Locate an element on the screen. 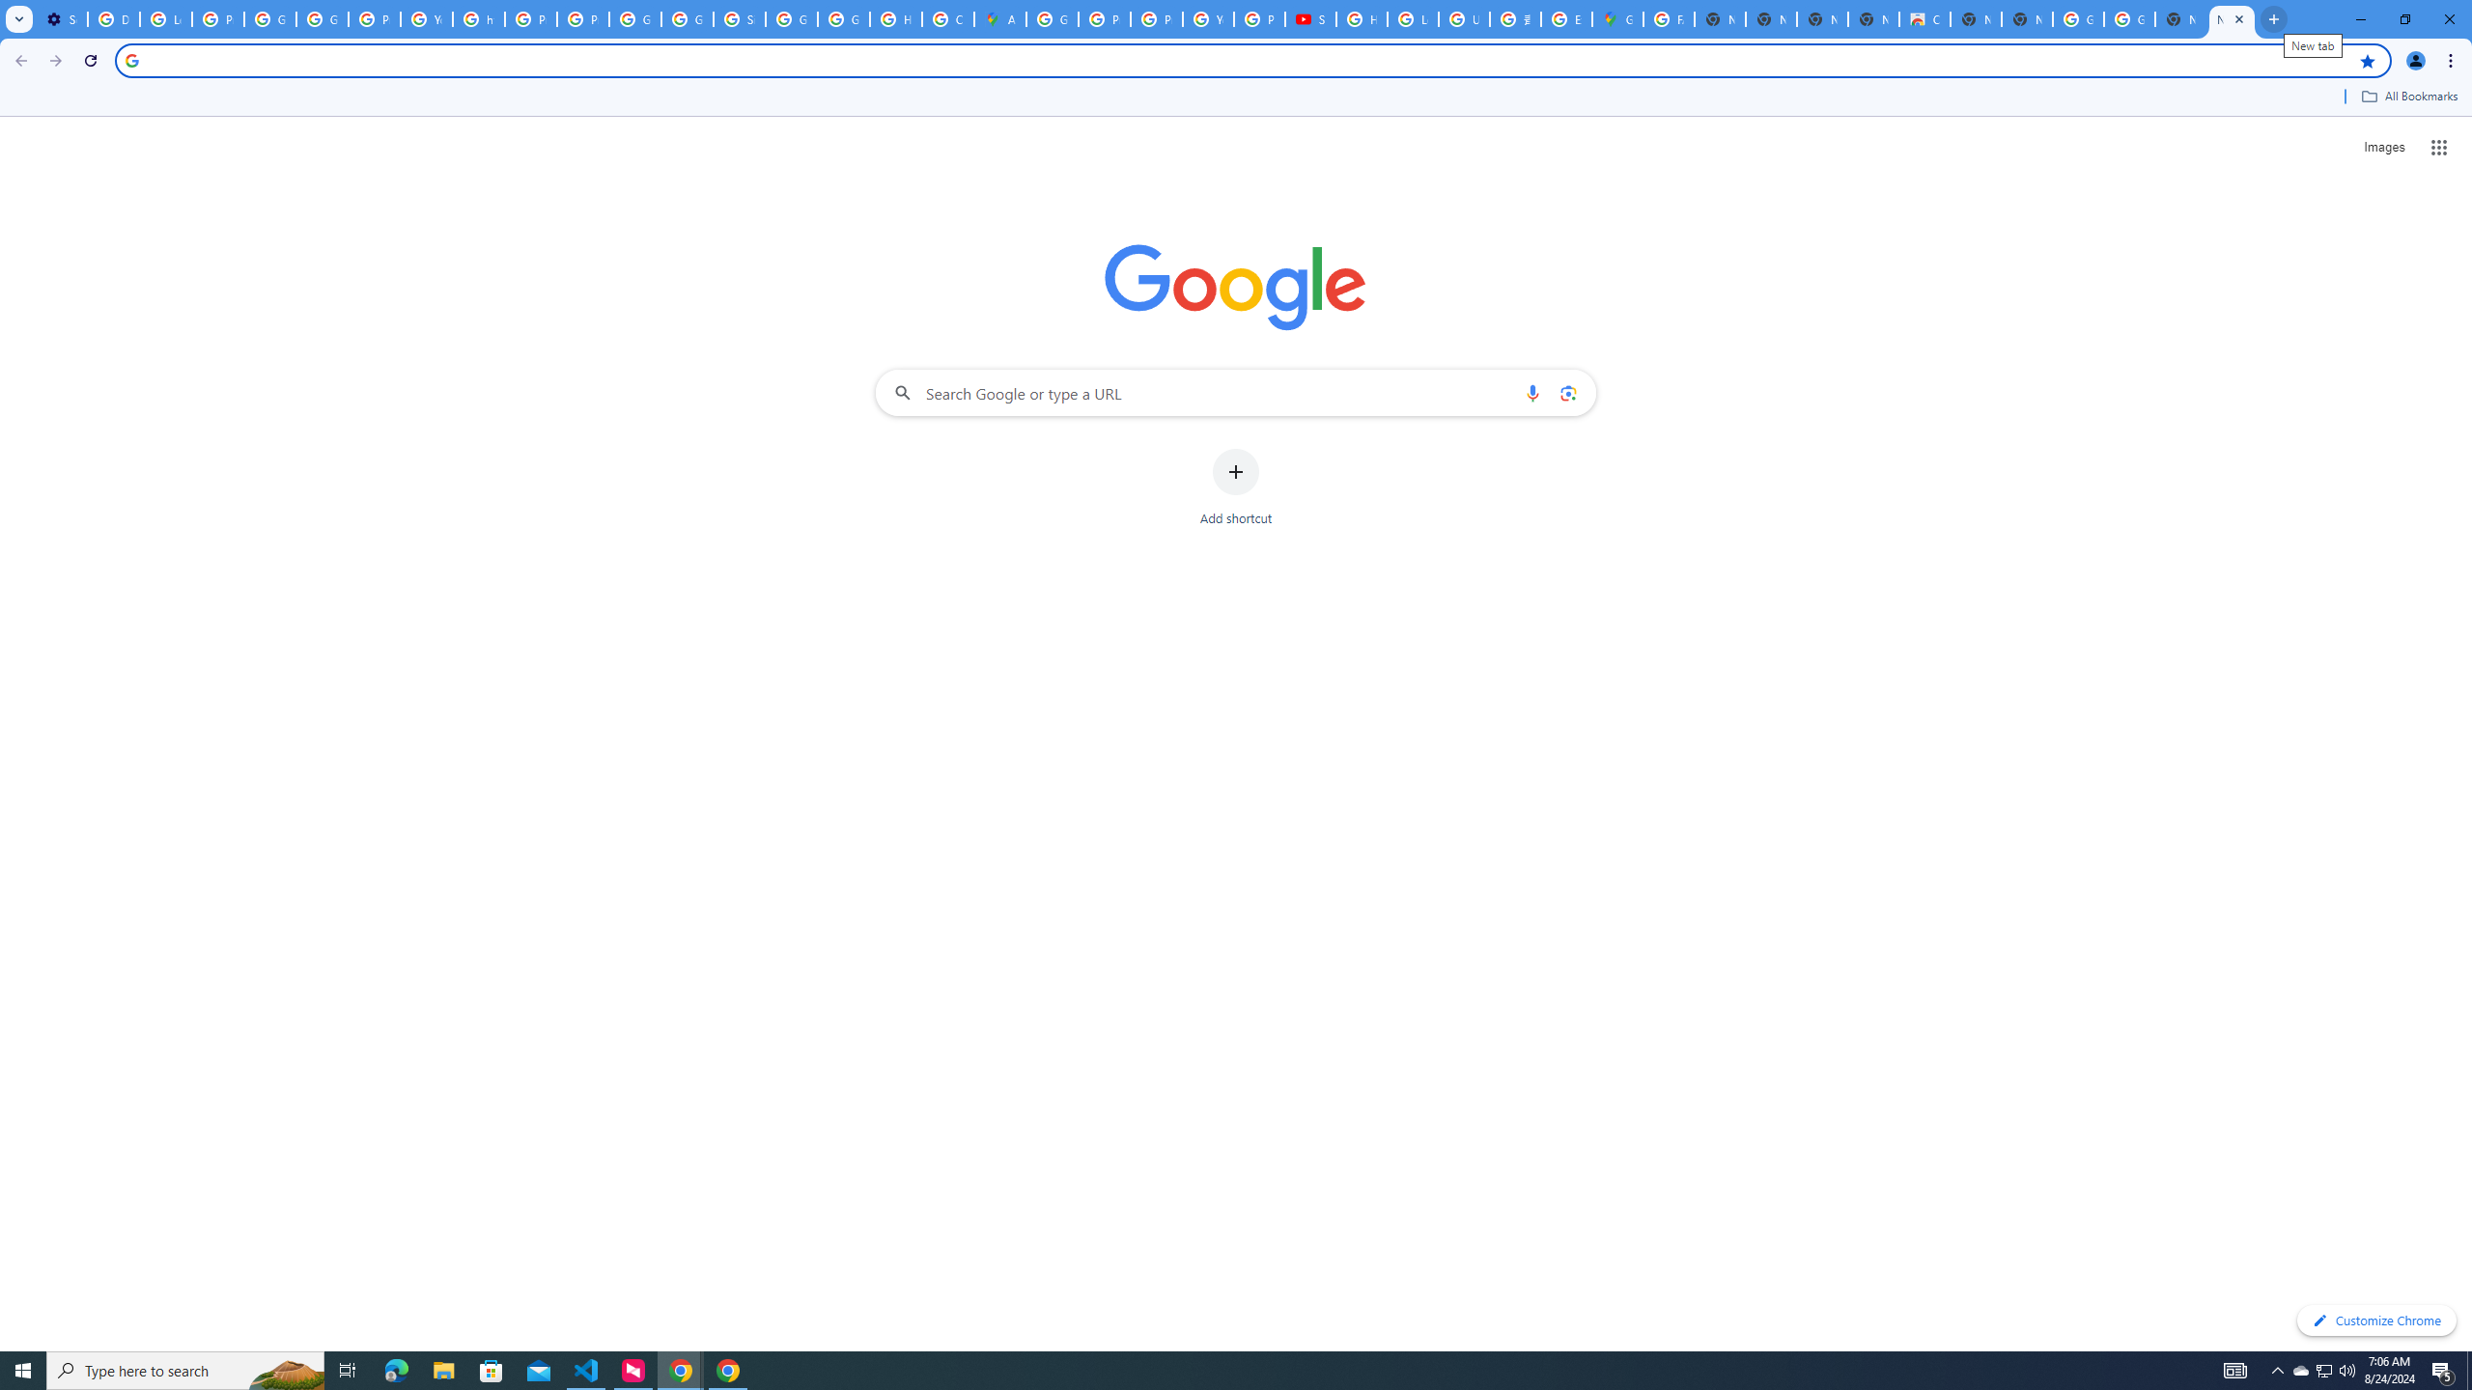 The width and height of the screenshot is (2472, 1390). New Tab is located at coordinates (2232, 19).